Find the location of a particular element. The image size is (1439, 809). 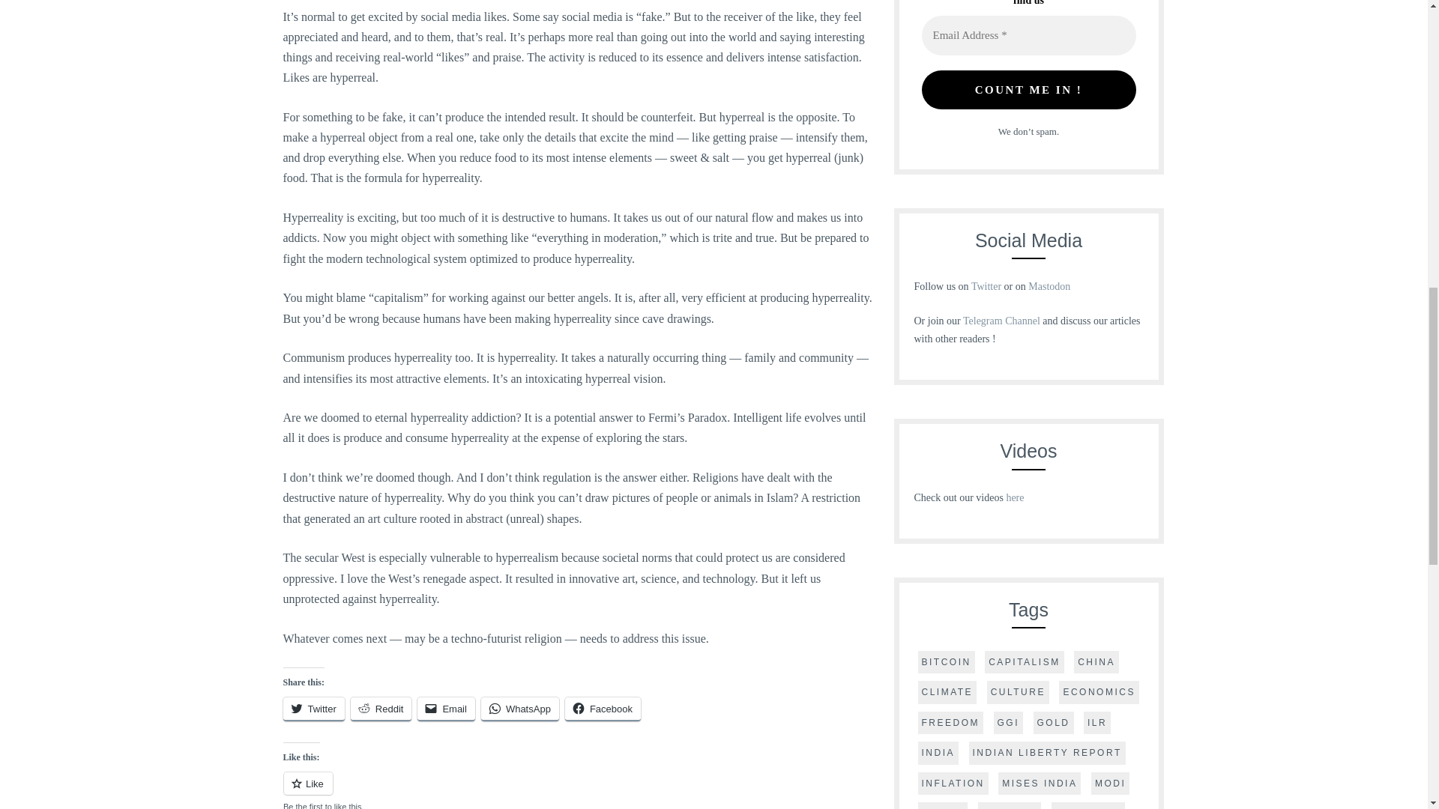

Like or Reblog is located at coordinates (579, 790).